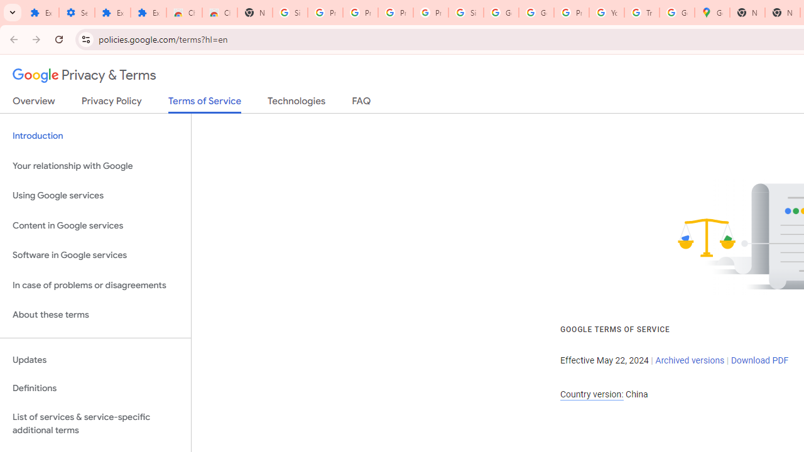 This screenshot has width=804, height=452. I want to click on Archived versions, so click(690, 360).